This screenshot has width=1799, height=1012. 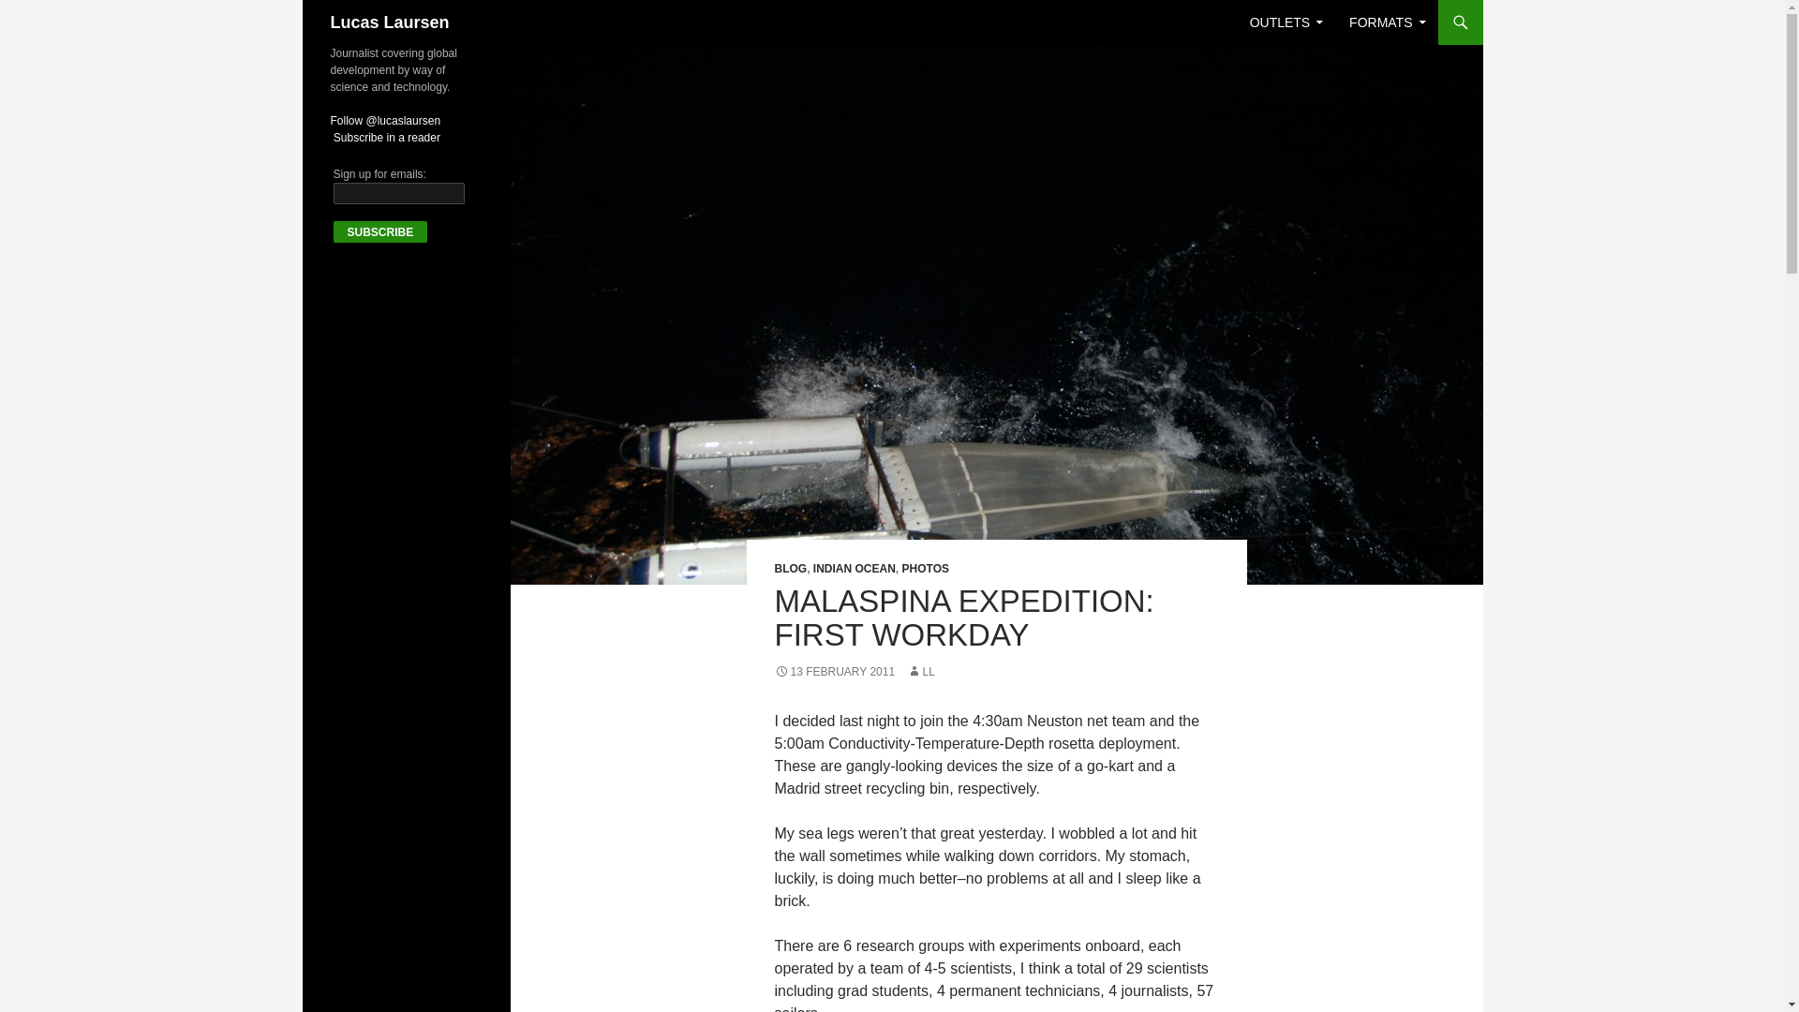 I want to click on INDIAN OCEAN, so click(x=855, y=569).